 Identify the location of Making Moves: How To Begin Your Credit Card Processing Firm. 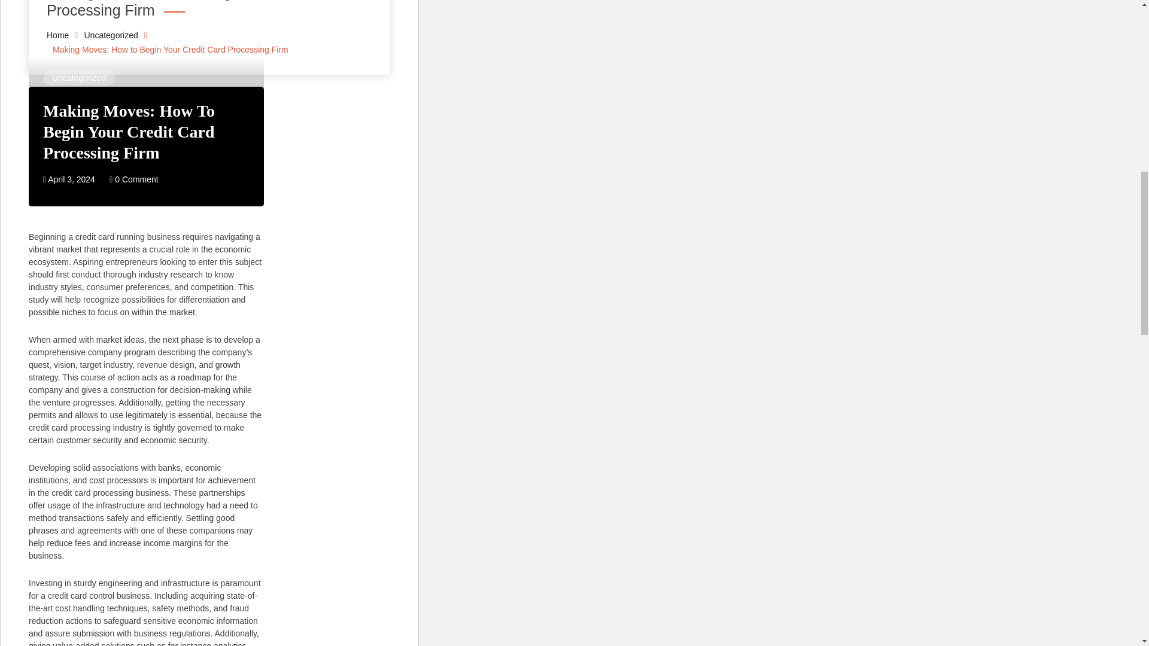
(129, 132).